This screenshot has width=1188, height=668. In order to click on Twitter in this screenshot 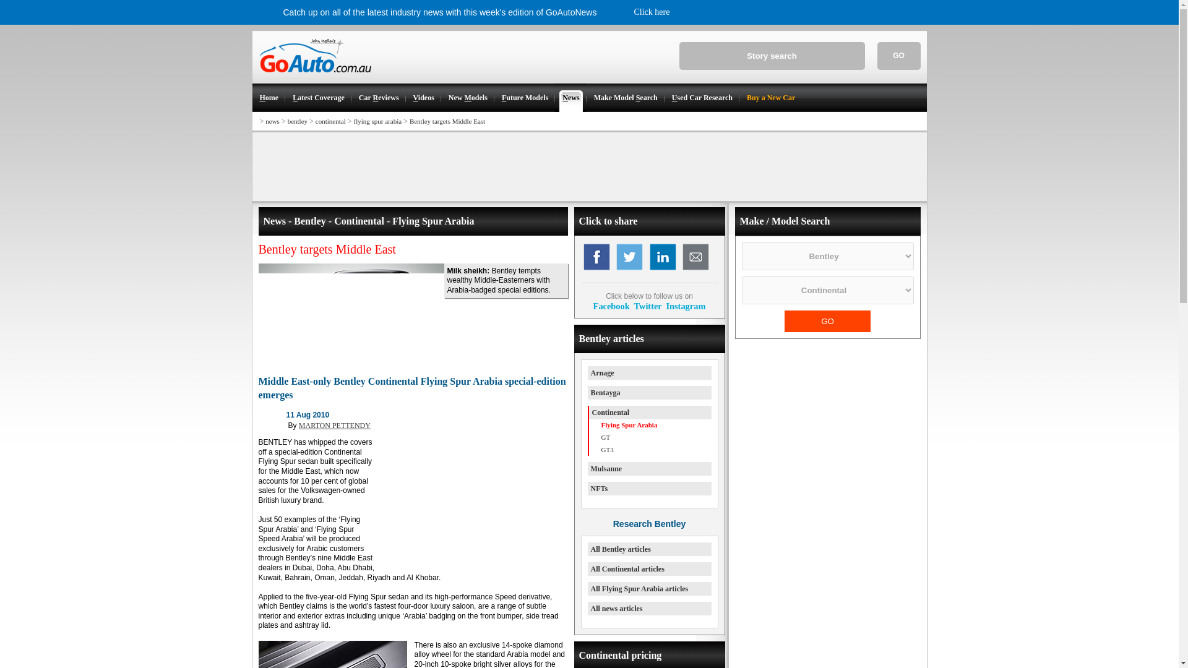, I will do `click(647, 306)`.